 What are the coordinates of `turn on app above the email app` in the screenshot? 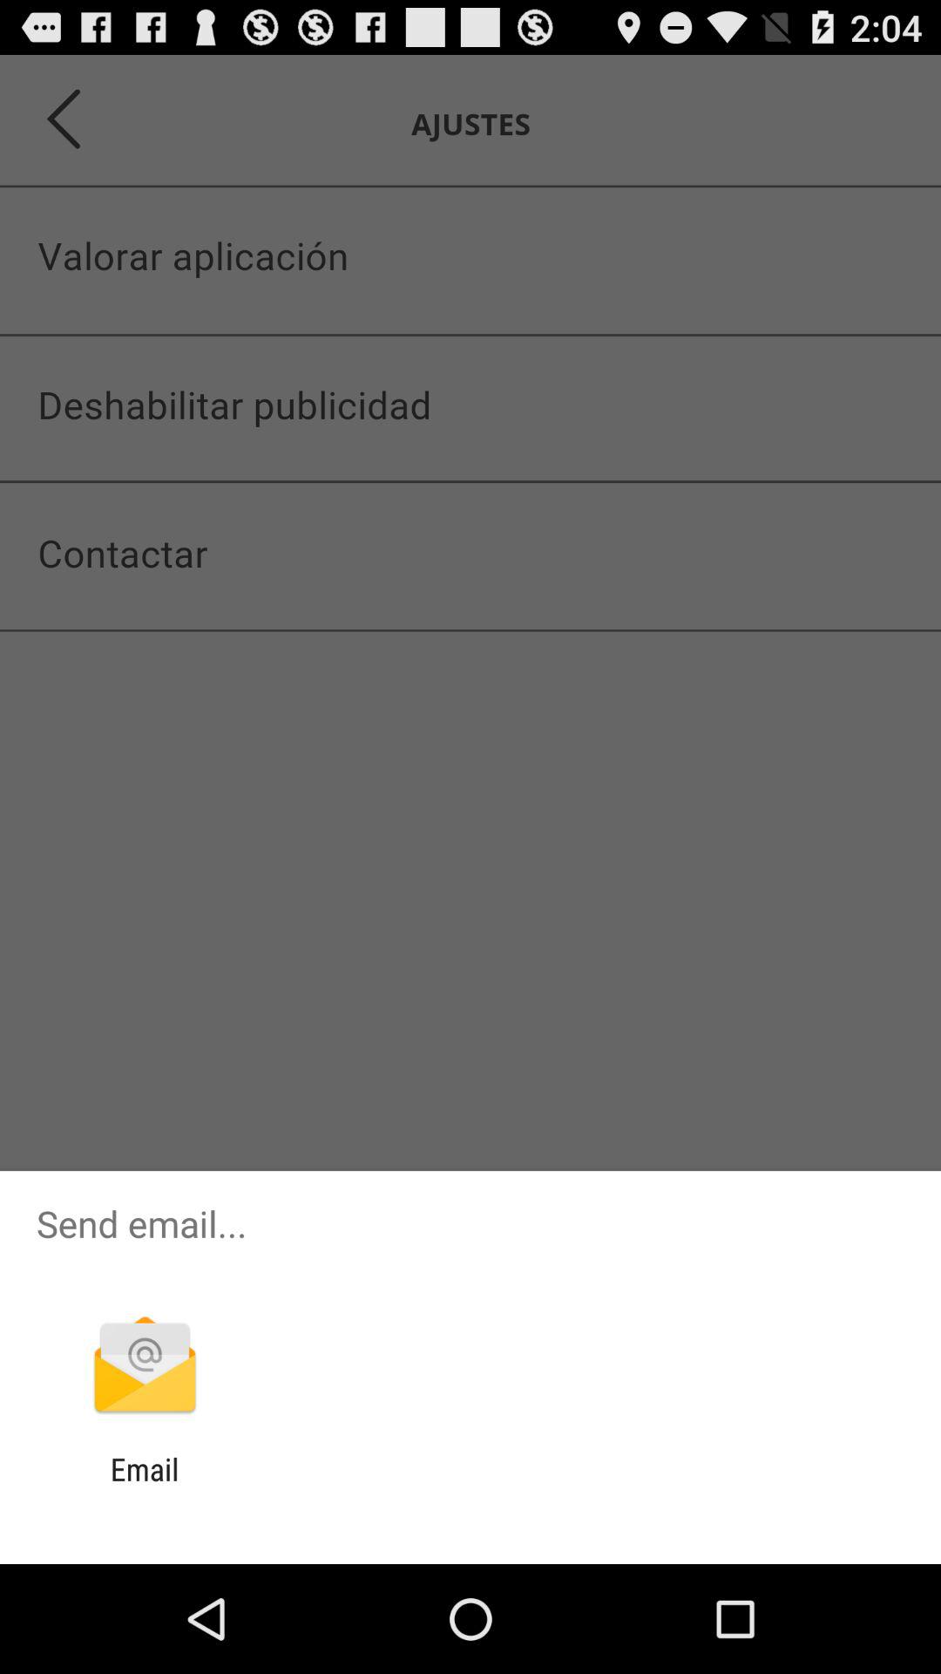 It's located at (145, 1367).